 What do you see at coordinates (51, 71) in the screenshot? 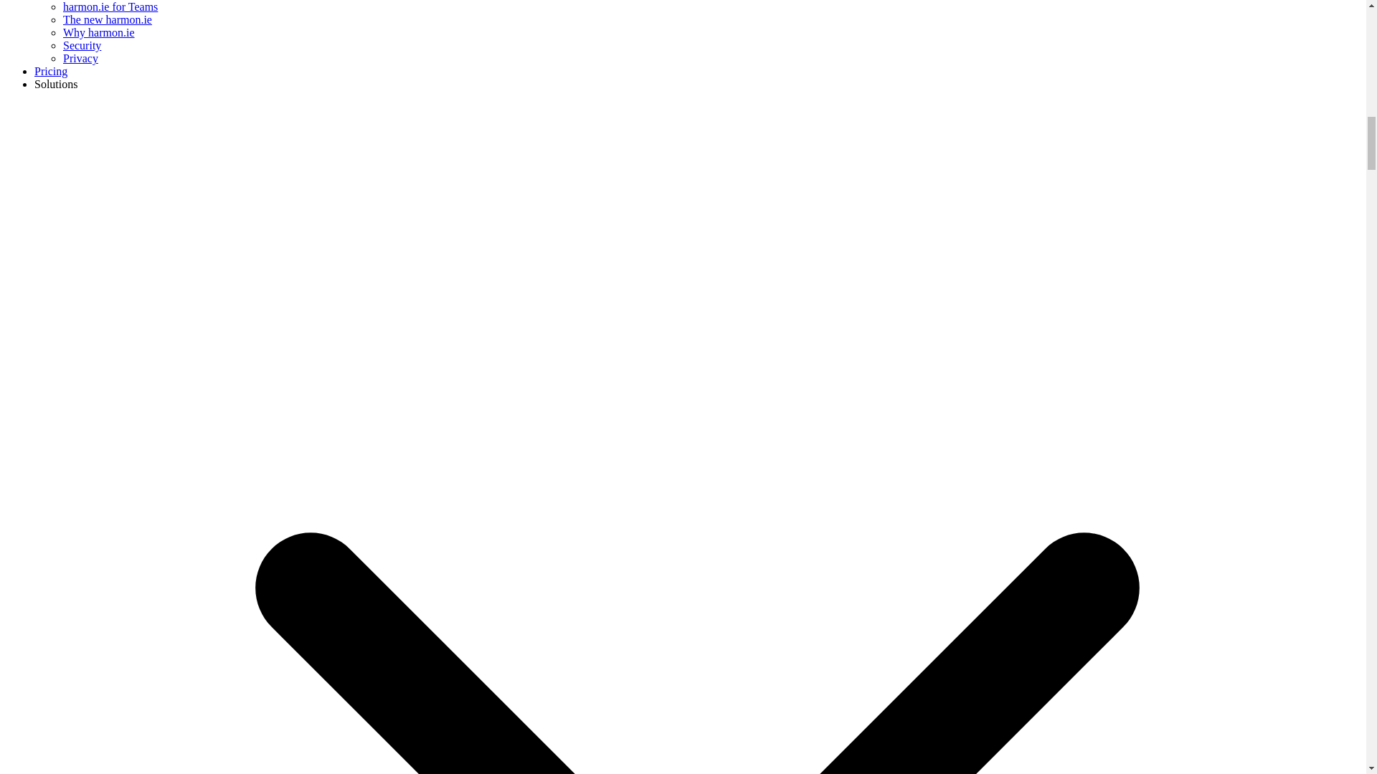
I see `Pricing` at bounding box center [51, 71].